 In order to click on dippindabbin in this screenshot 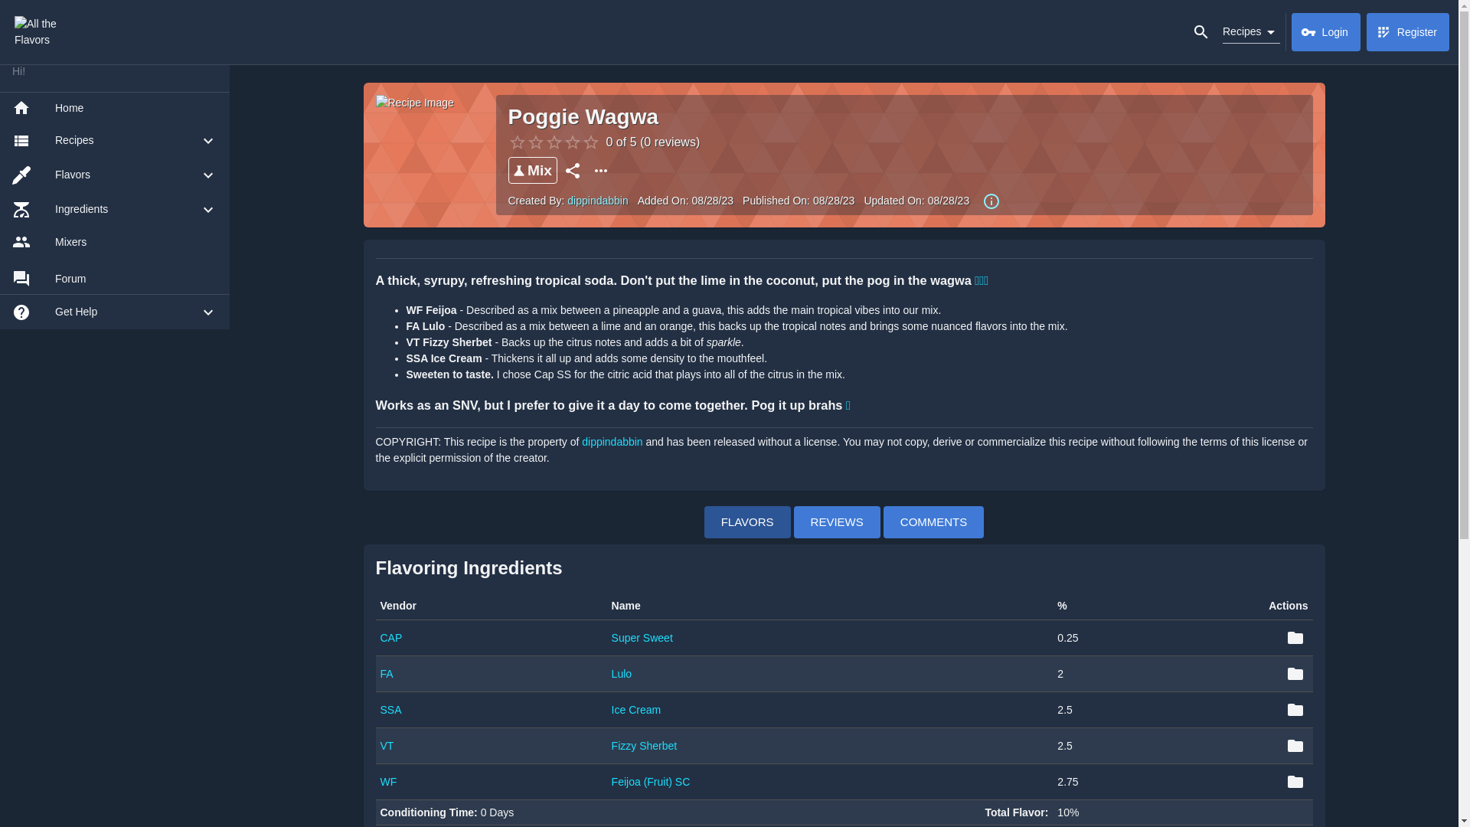, I will do `click(597, 201)`.